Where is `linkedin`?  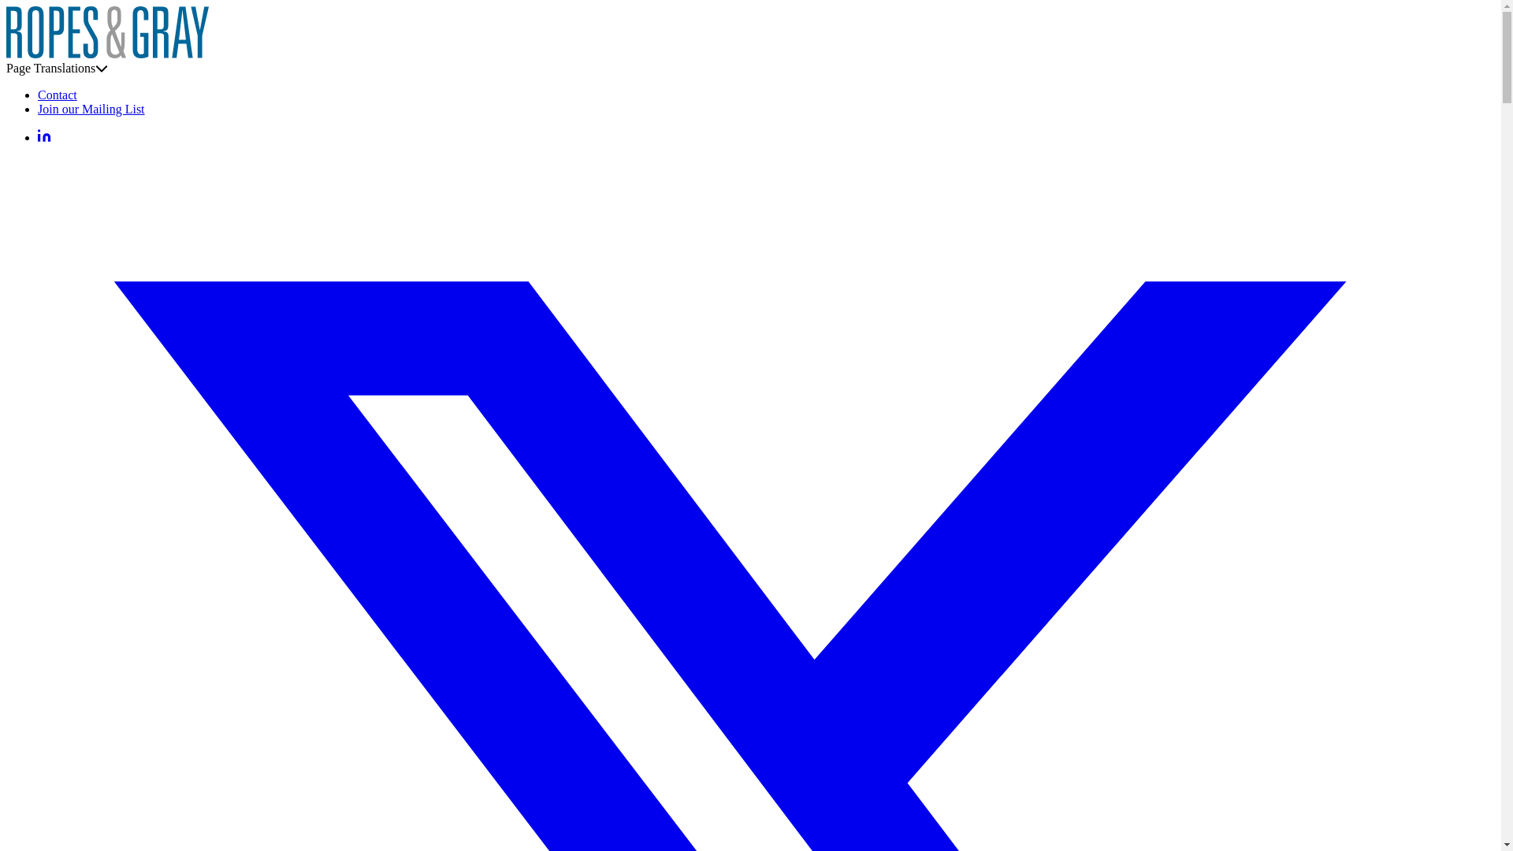 linkedin is located at coordinates (44, 137).